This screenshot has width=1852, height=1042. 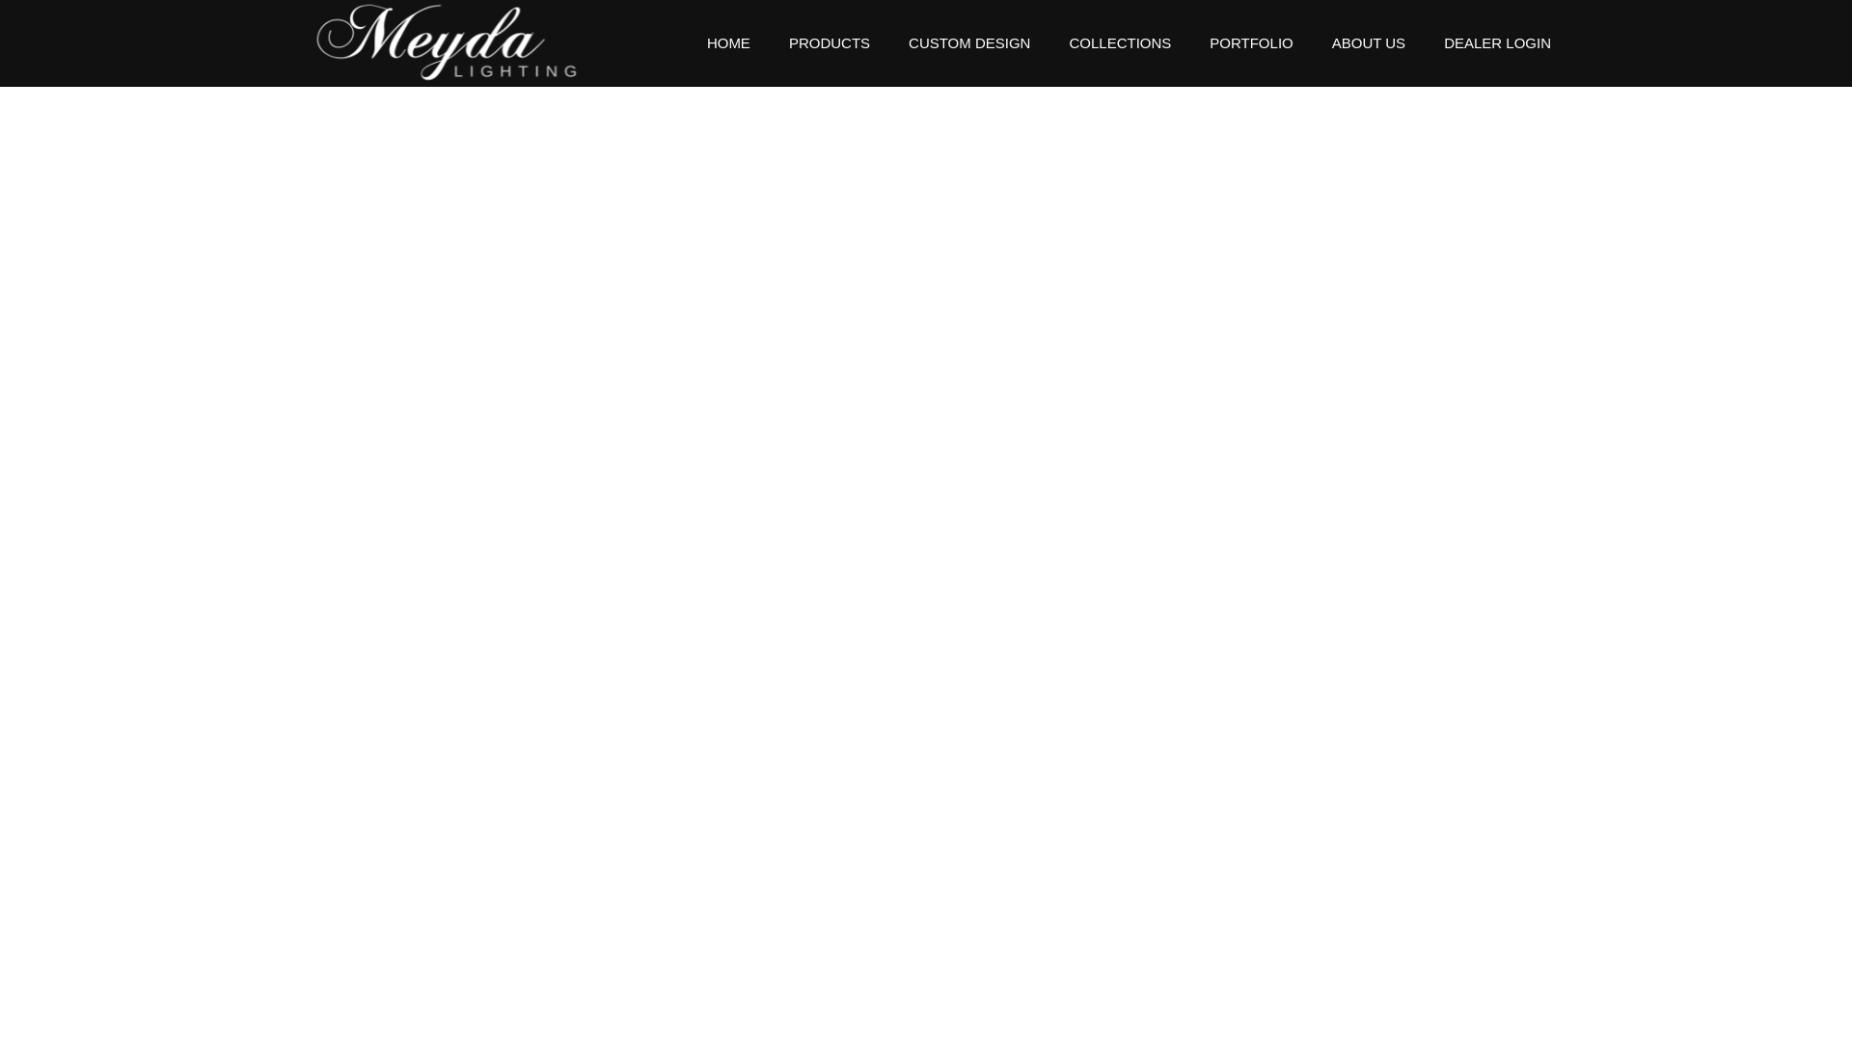 I want to click on PRODUCTS, so click(x=830, y=42).